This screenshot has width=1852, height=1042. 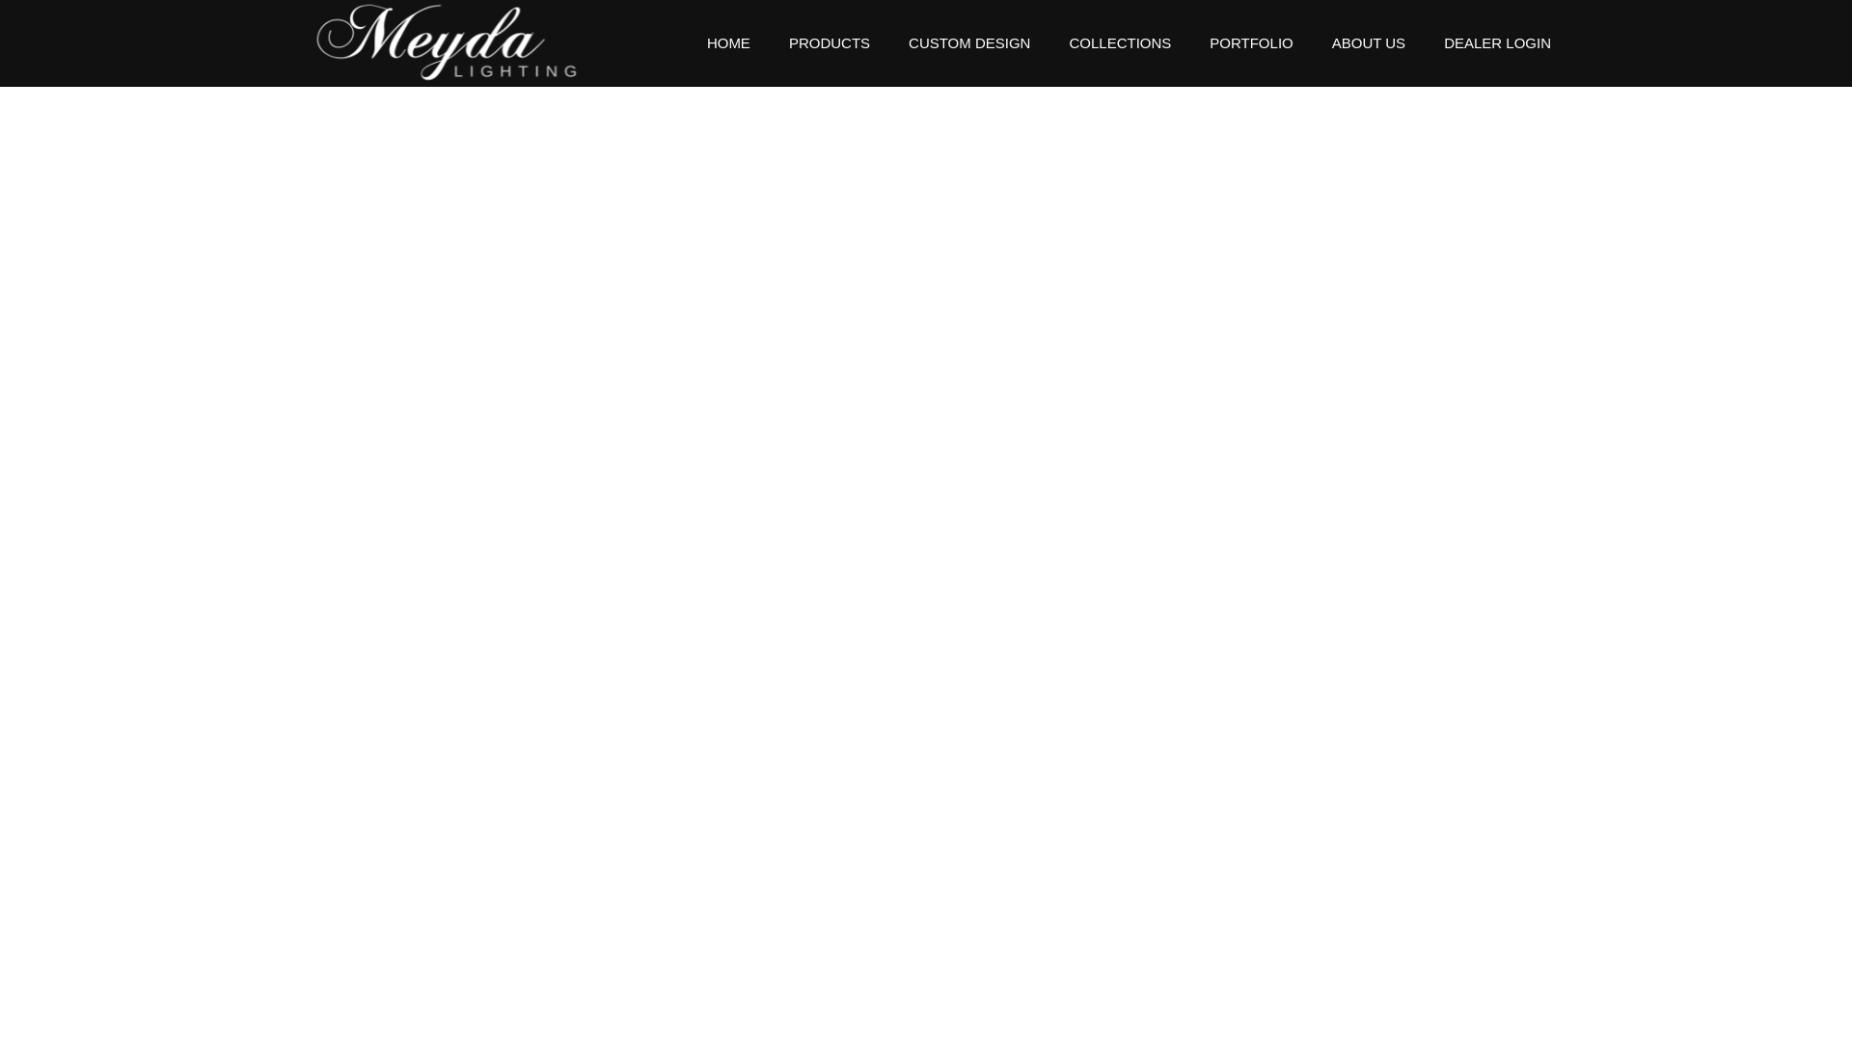 I want to click on PRODUCTS, so click(x=830, y=42).